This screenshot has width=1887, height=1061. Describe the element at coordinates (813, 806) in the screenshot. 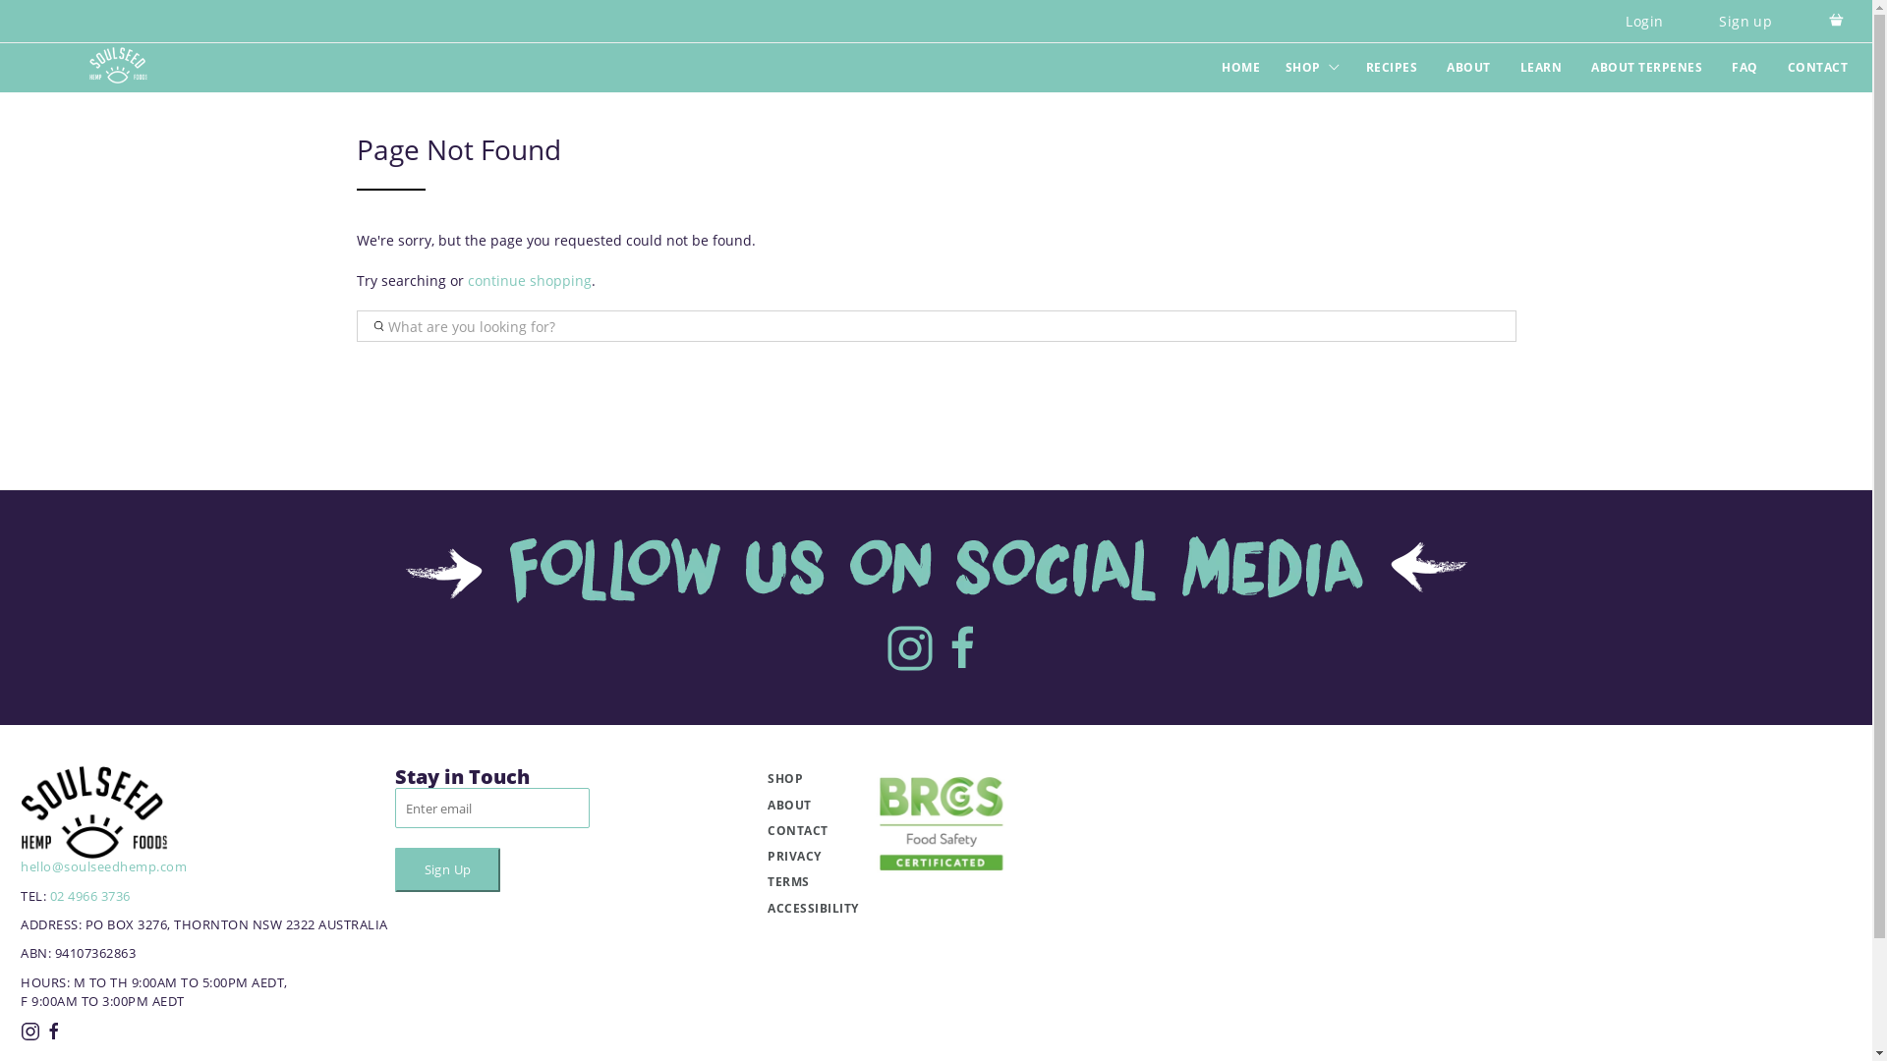

I see `ABOUT` at that location.